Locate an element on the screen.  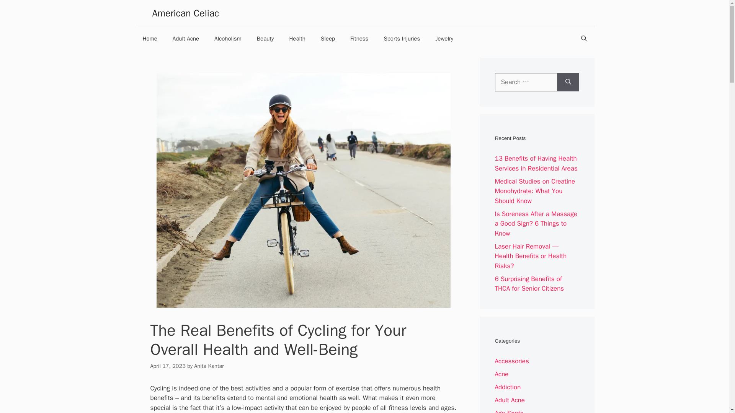
Adult Acne is located at coordinates (185, 38).